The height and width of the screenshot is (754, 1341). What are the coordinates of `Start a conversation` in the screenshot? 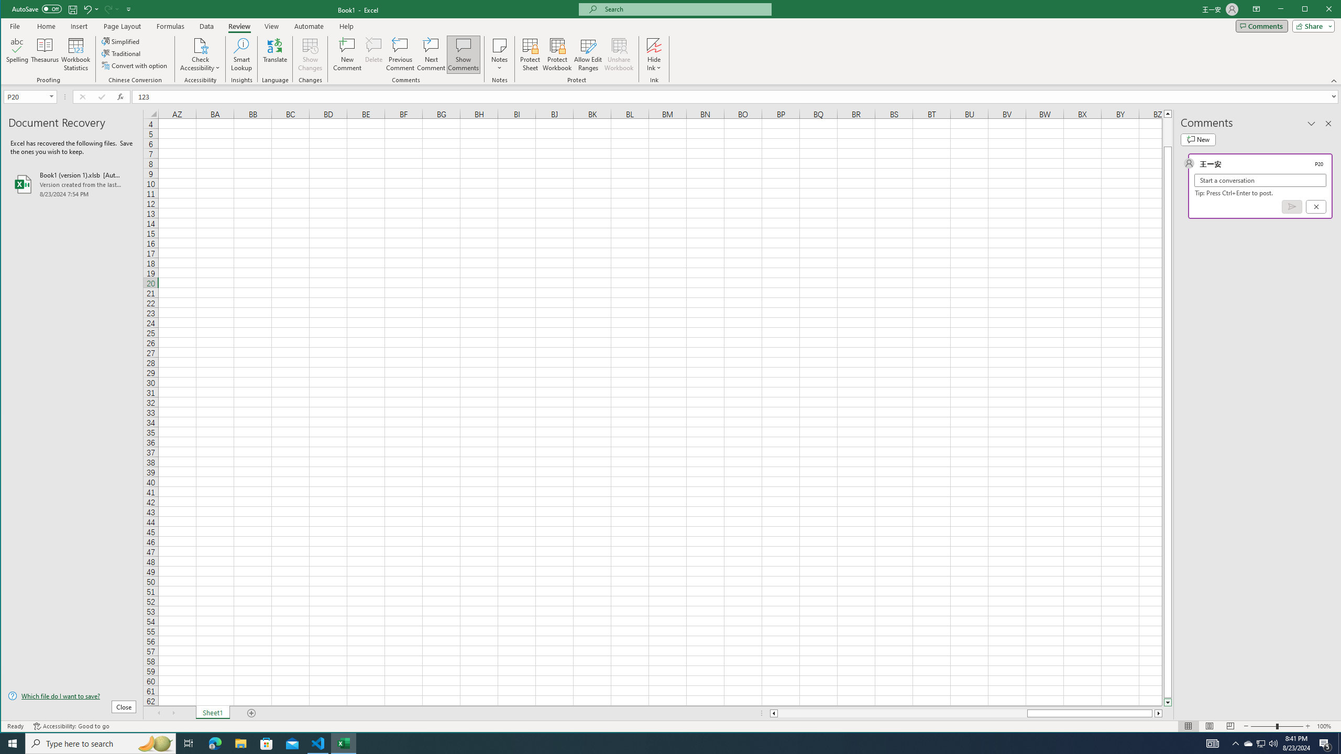 It's located at (1260, 180).